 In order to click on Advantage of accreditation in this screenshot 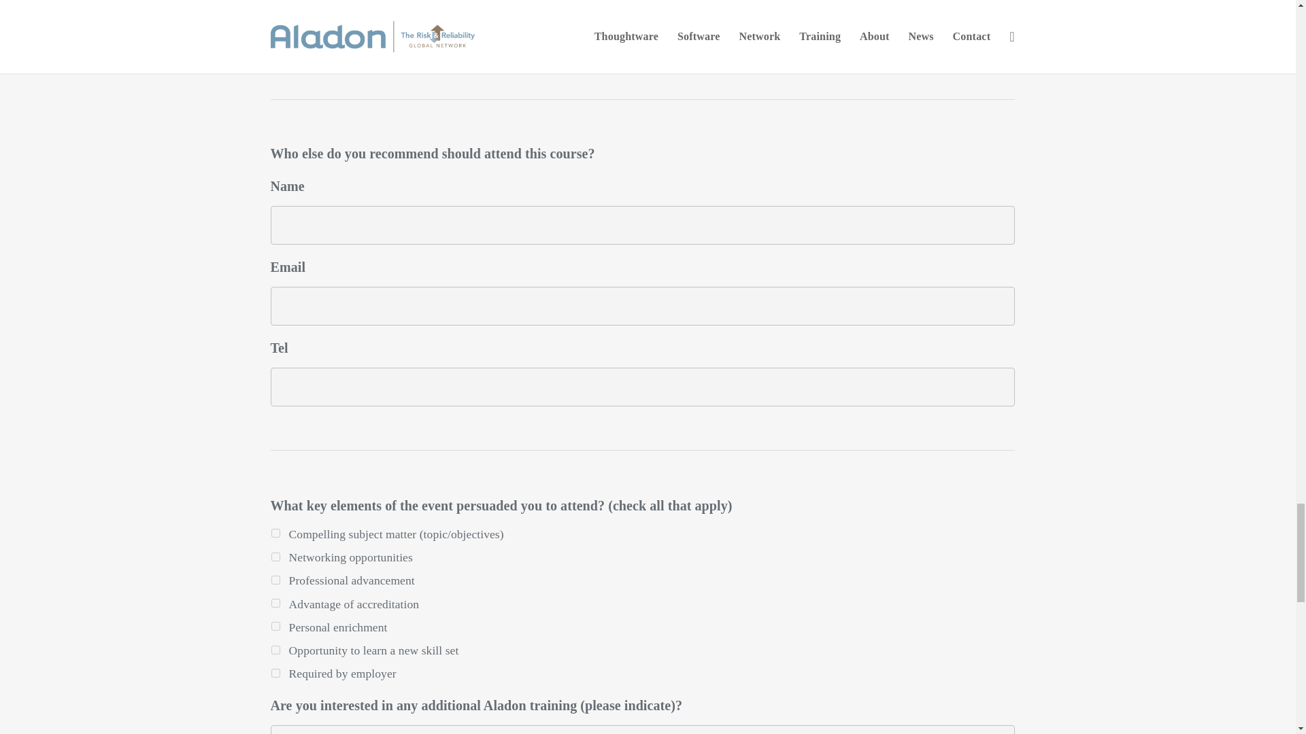, I will do `click(275, 604)`.